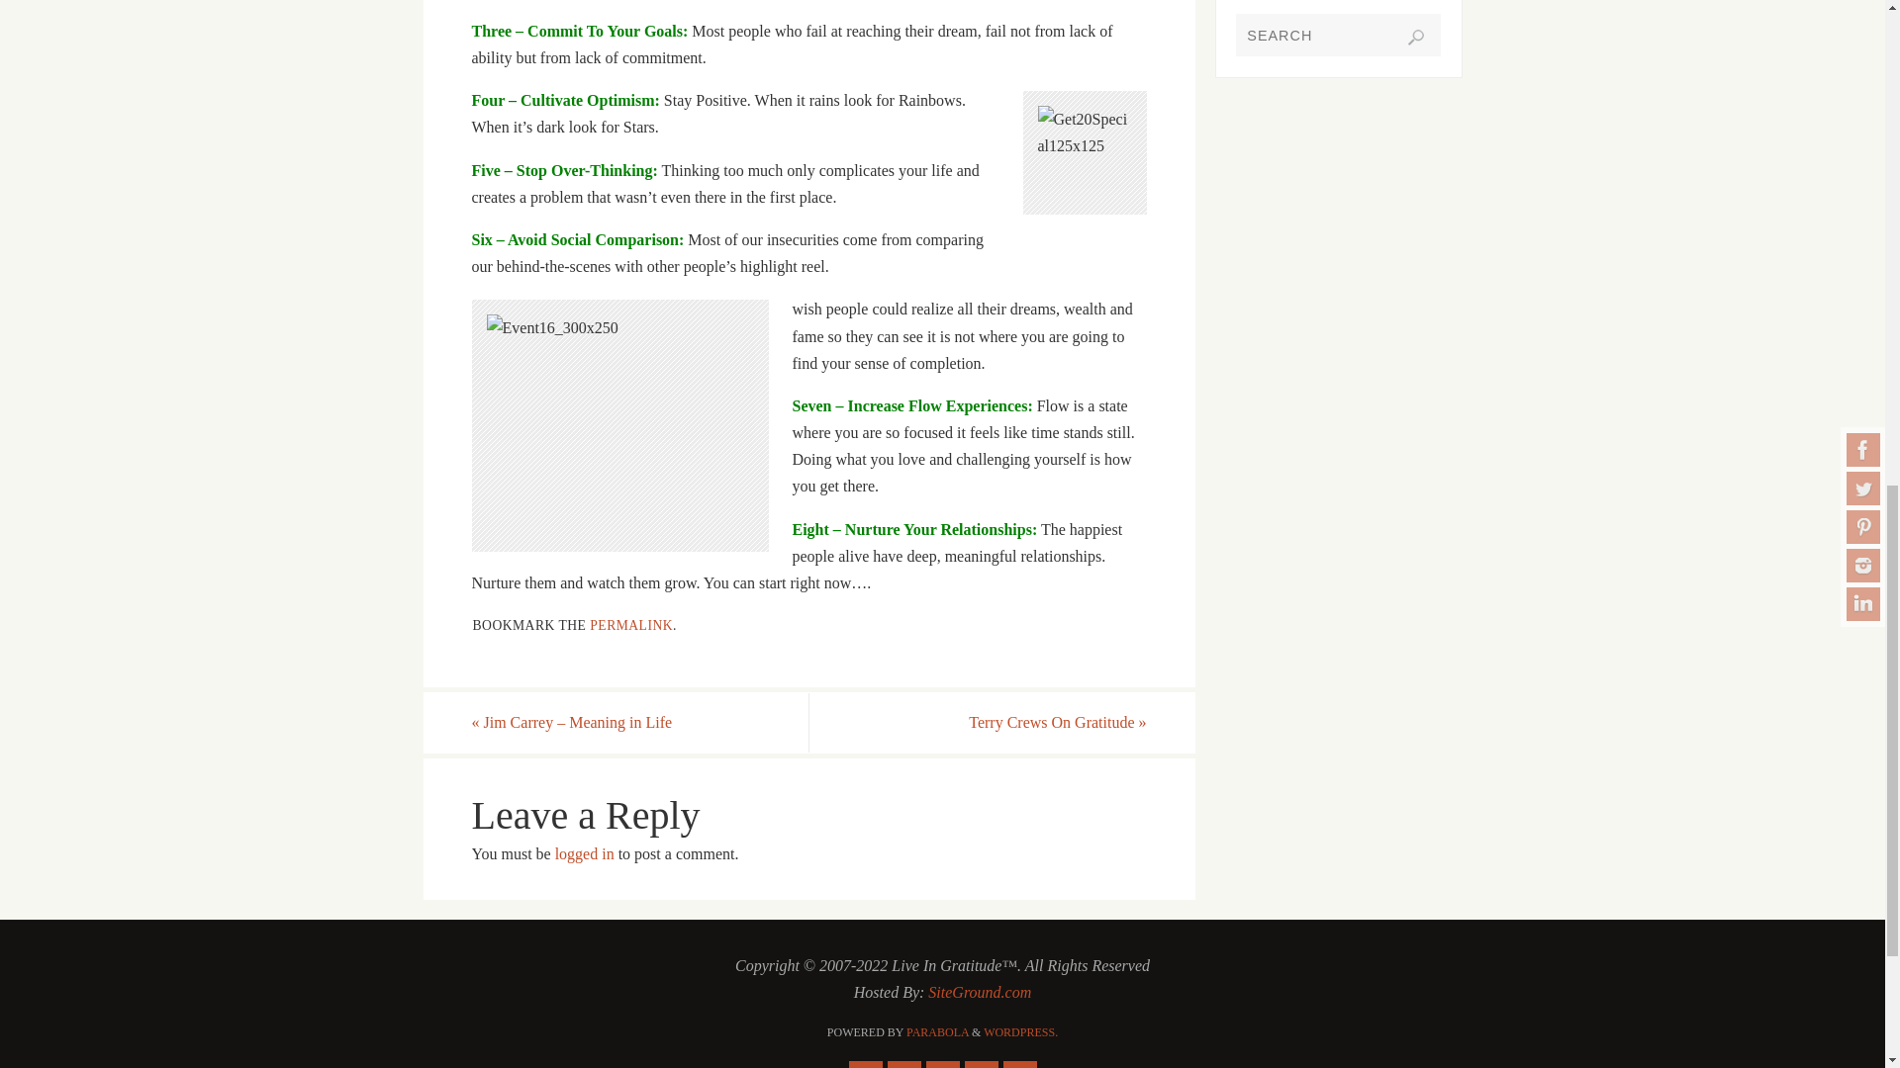 This screenshot has height=1068, width=1900. Describe the element at coordinates (937, 1031) in the screenshot. I see `Parabola Theme by Cryout Creations` at that location.